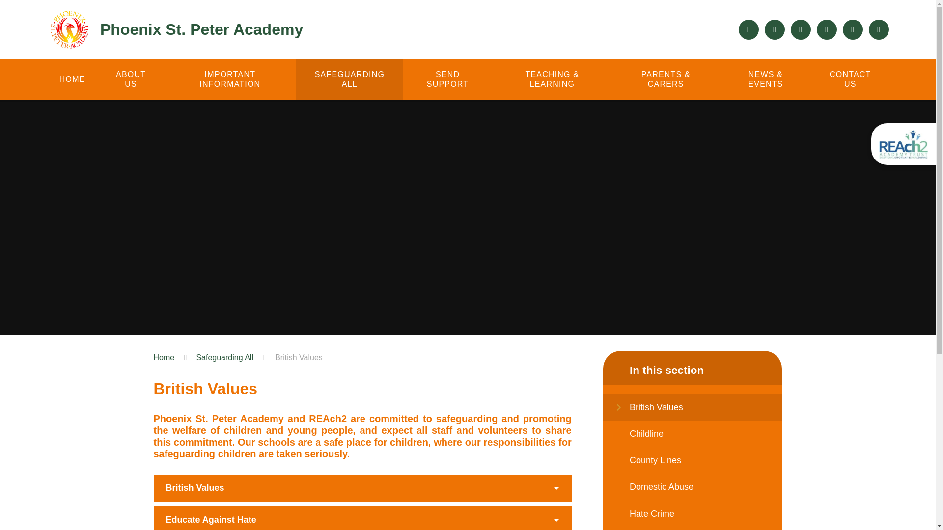 Image resolution: width=943 pixels, height=530 pixels. Describe the element at coordinates (72, 79) in the screenshot. I see `HOME` at that location.